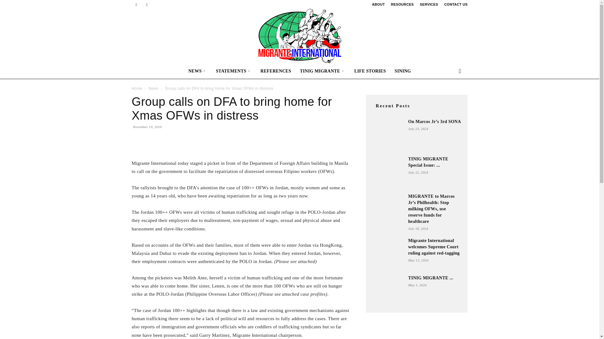  Describe the element at coordinates (402, 4) in the screenshot. I see `RESOURCES` at that location.